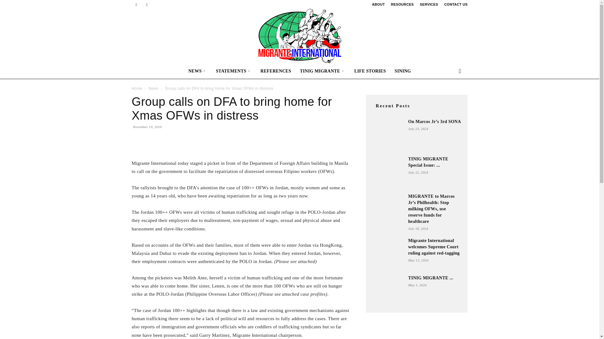  Describe the element at coordinates (402, 4) in the screenshot. I see `RESOURCES` at that location.